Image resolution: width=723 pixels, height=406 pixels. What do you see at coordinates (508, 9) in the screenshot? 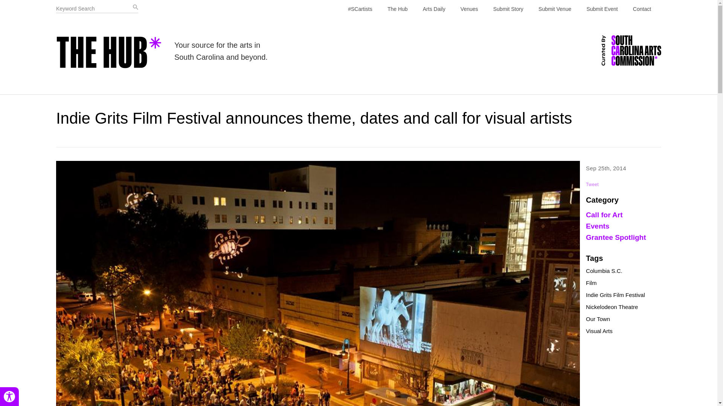
I see `Submit Story` at bounding box center [508, 9].